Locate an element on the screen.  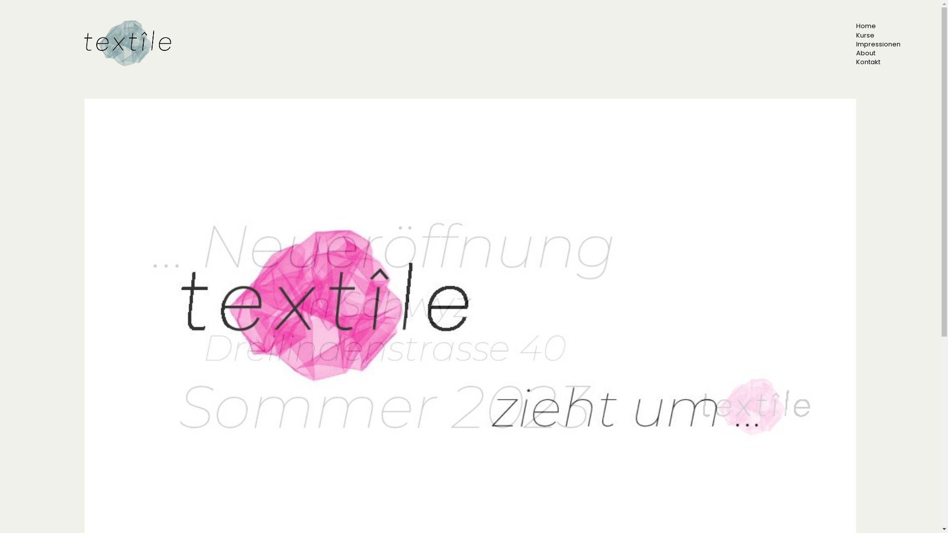
atelier-textile is located at coordinates (130, 43).